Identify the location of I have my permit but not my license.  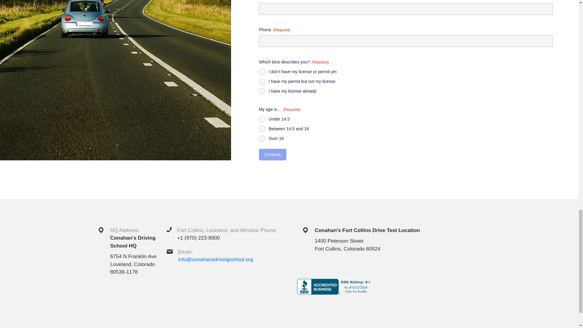
(262, 81).